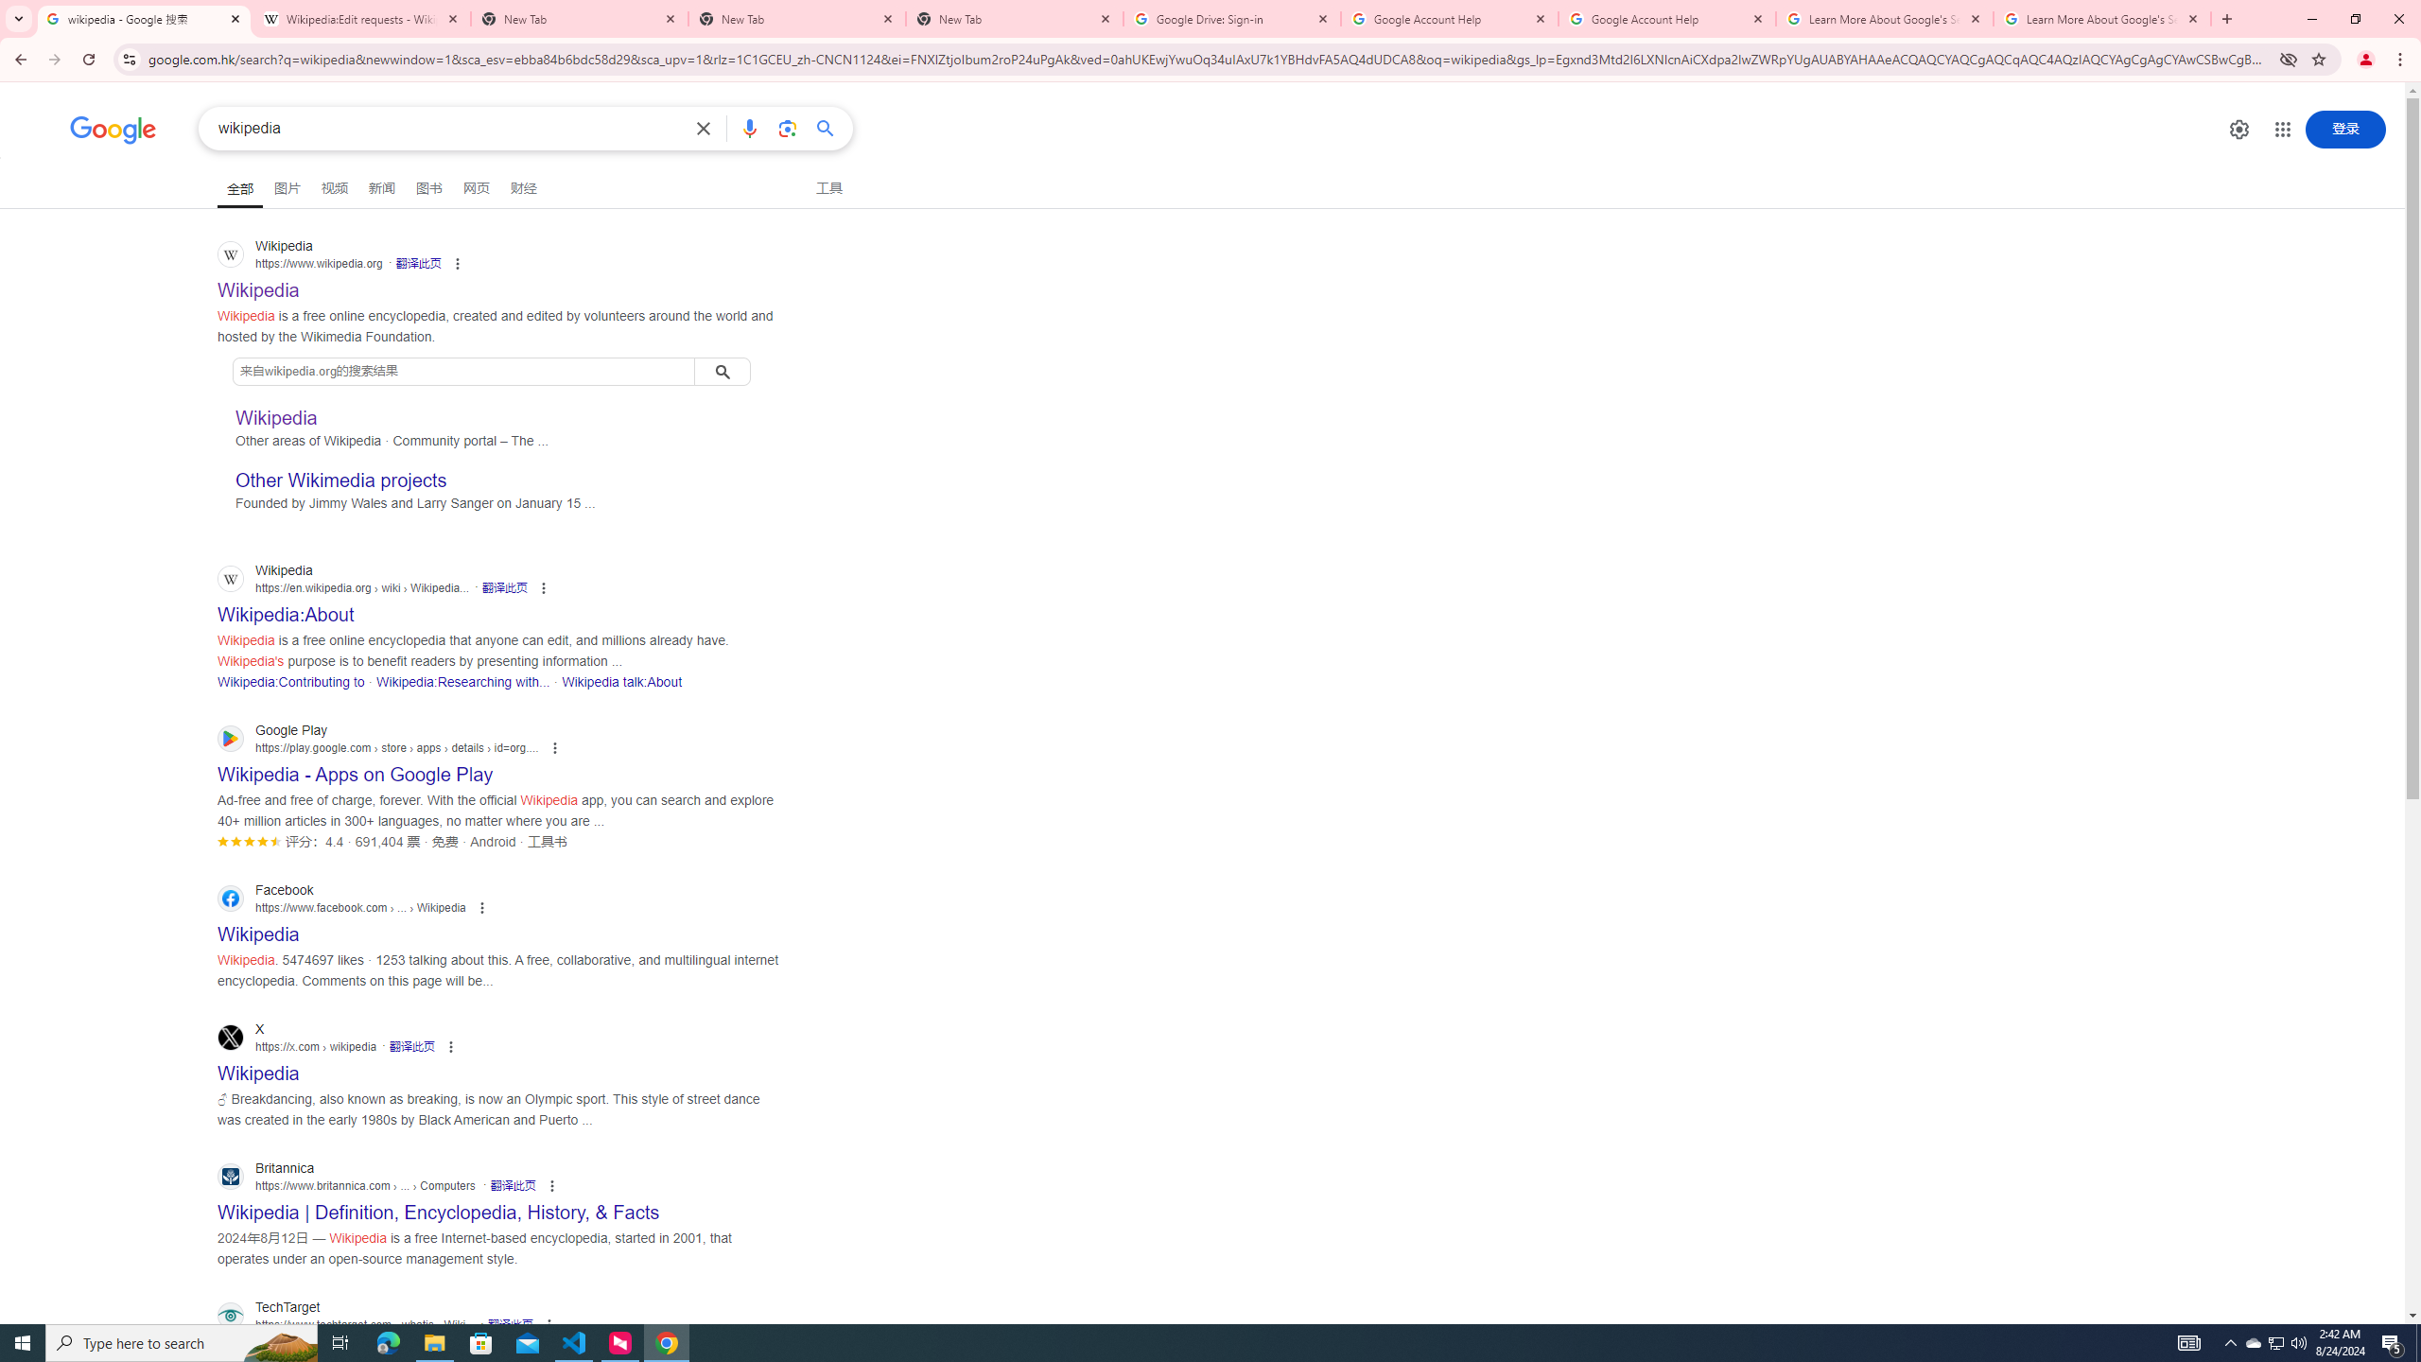  I want to click on Search tabs, so click(18, 19).